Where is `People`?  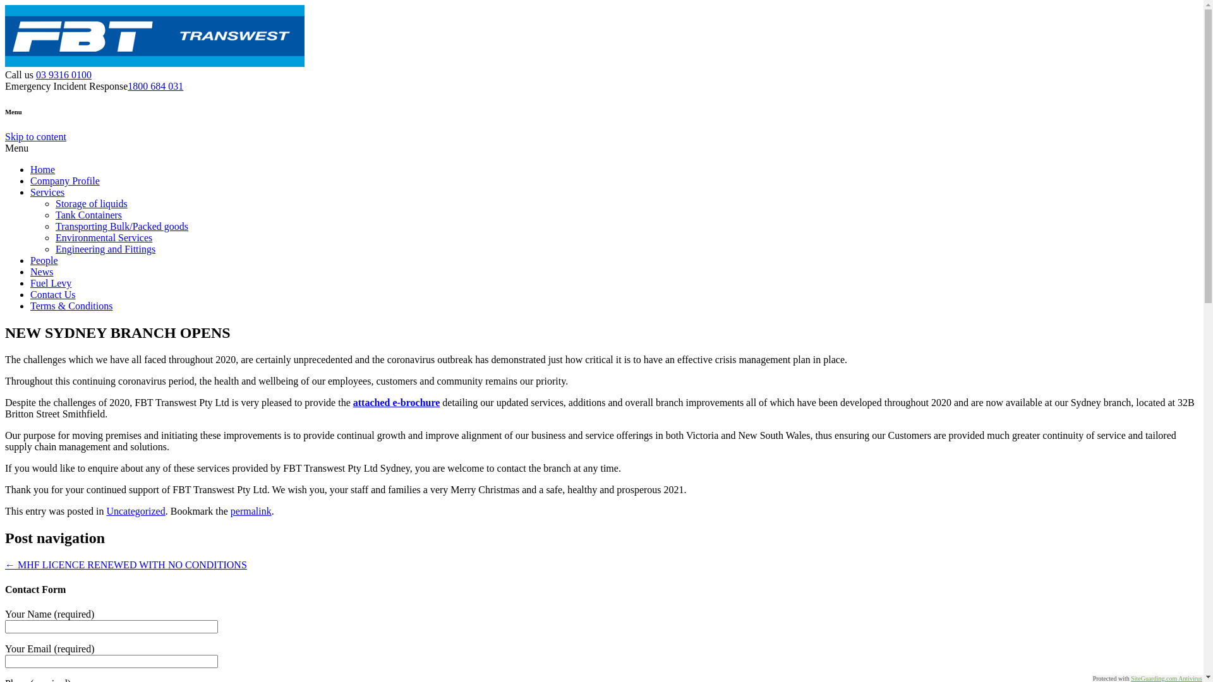
People is located at coordinates (44, 260).